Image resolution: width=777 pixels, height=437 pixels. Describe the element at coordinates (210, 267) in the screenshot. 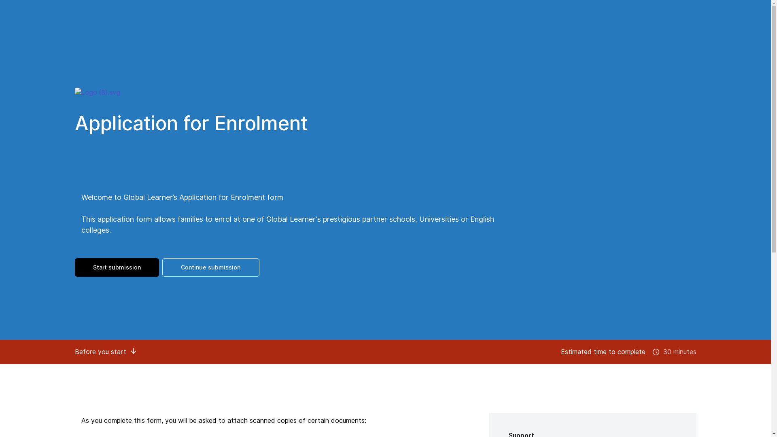

I see `Continue submission` at that location.